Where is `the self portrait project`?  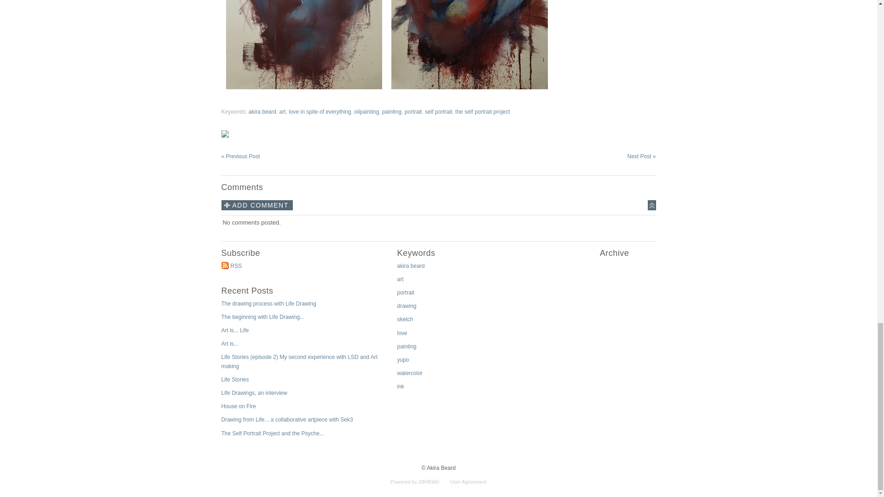 the self portrait project is located at coordinates (483, 111).